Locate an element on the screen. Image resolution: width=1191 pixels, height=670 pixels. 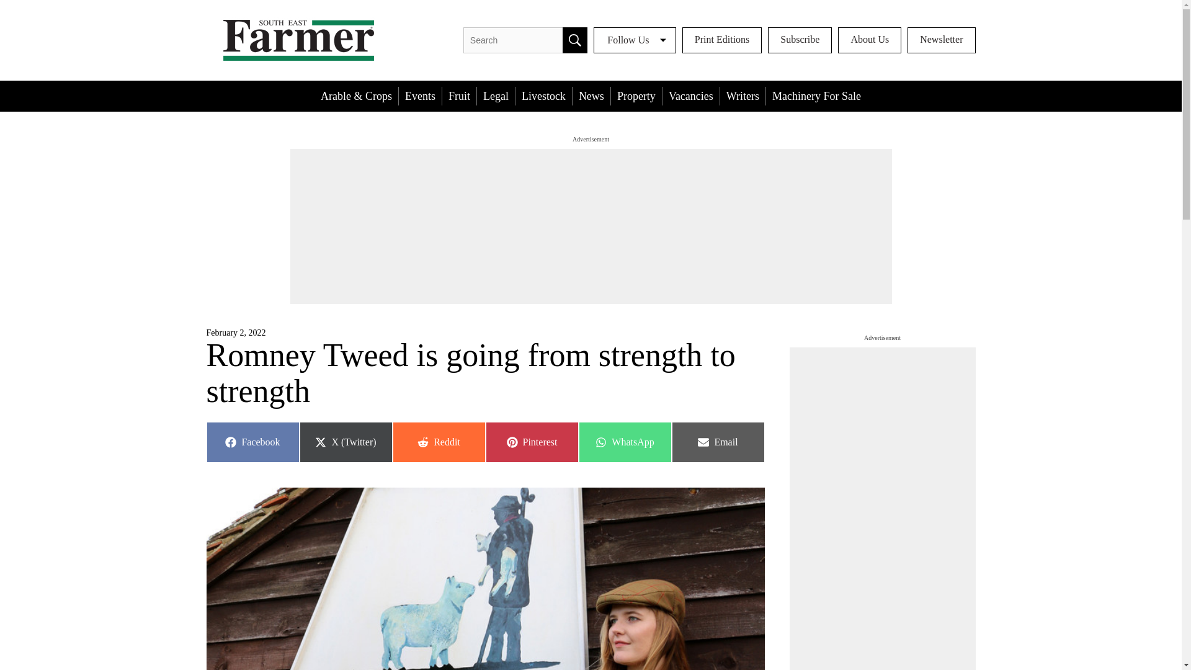
Search is located at coordinates (531, 442).